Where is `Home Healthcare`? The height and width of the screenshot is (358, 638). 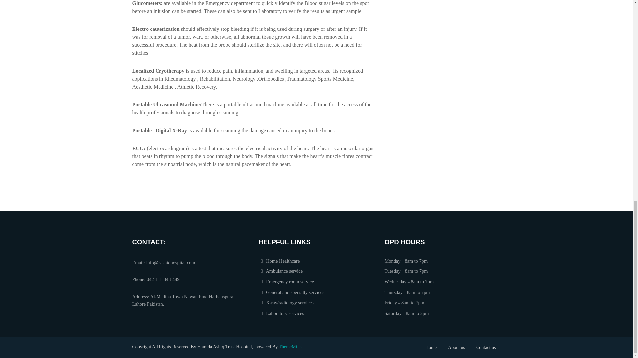 Home Healthcare is located at coordinates (279, 261).